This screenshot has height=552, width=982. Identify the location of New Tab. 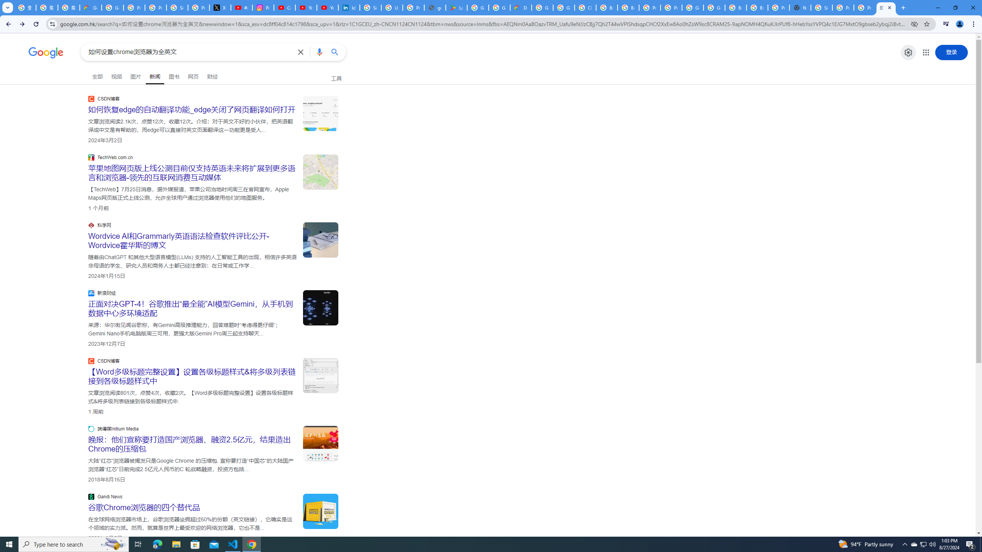
(800, 8).